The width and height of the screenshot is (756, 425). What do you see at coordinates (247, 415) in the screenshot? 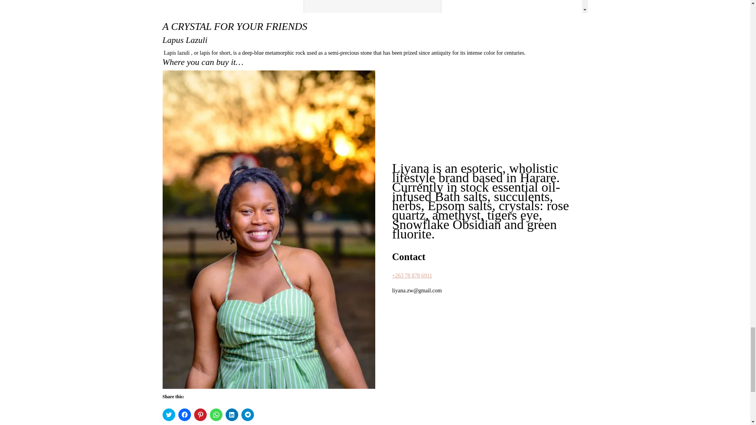
I see `Click to share on Telegram` at bounding box center [247, 415].